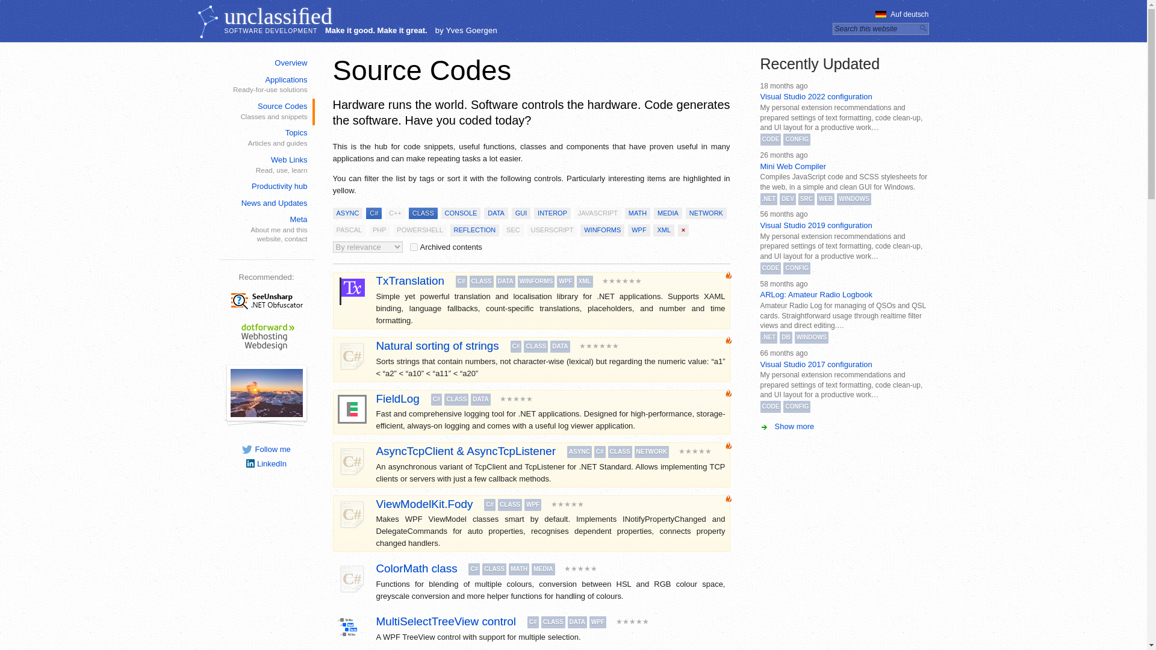 The height and width of the screenshot is (650, 1156). What do you see at coordinates (461, 213) in the screenshot?
I see `CONSOLE` at bounding box center [461, 213].